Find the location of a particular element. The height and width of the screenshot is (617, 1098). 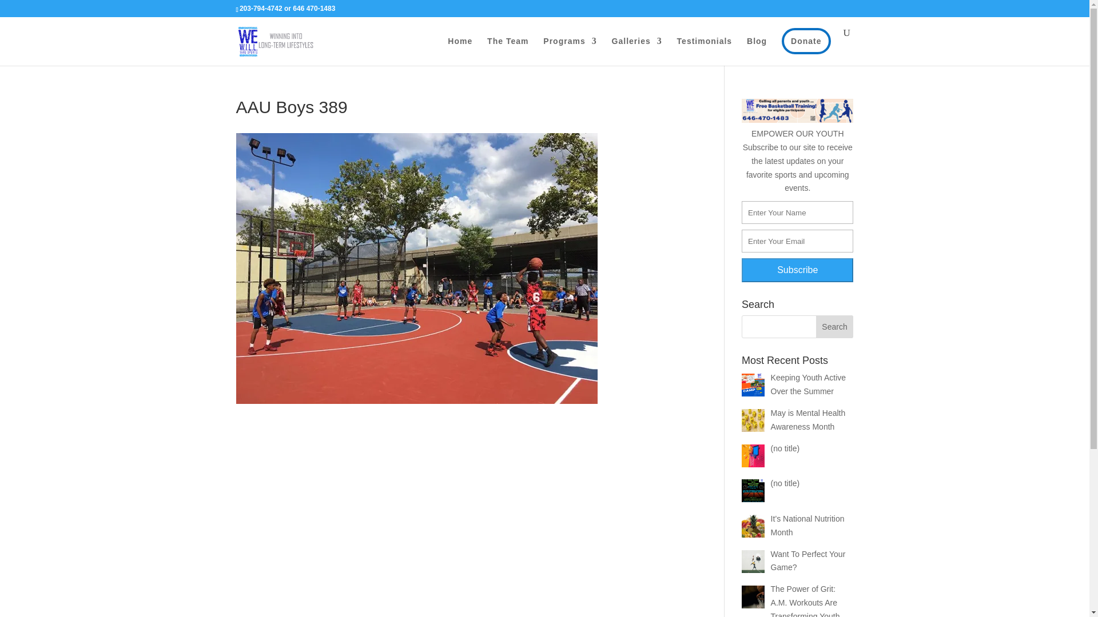

The Team is located at coordinates (508, 51).